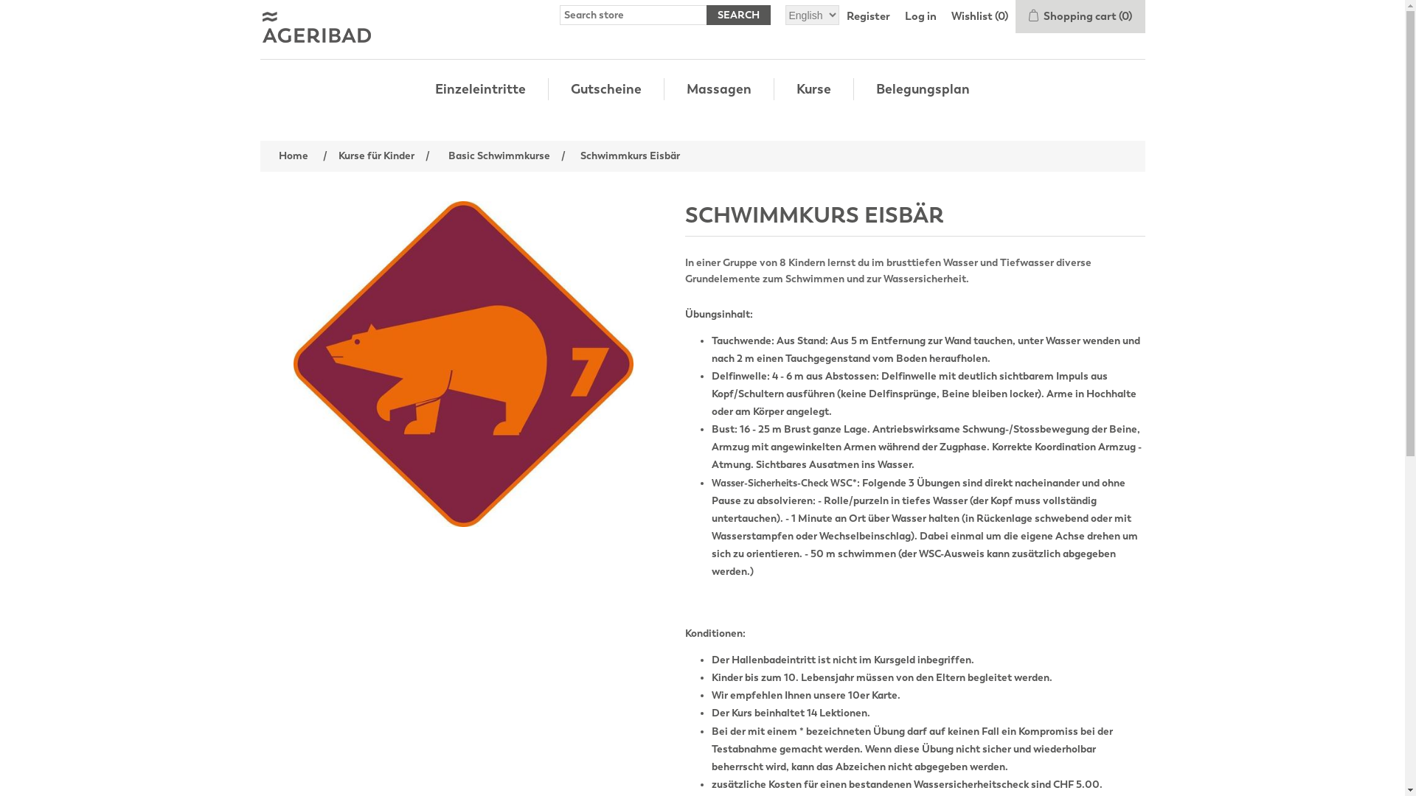 Image resolution: width=1416 pixels, height=796 pixels. Describe the element at coordinates (814, 89) in the screenshot. I see `Kurse` at that location.